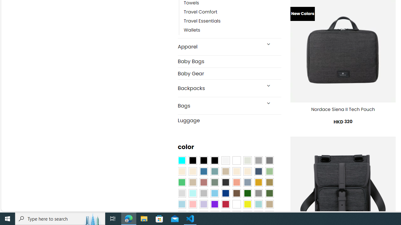  Describe the element at coordinates (247, 193) in the screenshot. I see `Dark Green` at that location.